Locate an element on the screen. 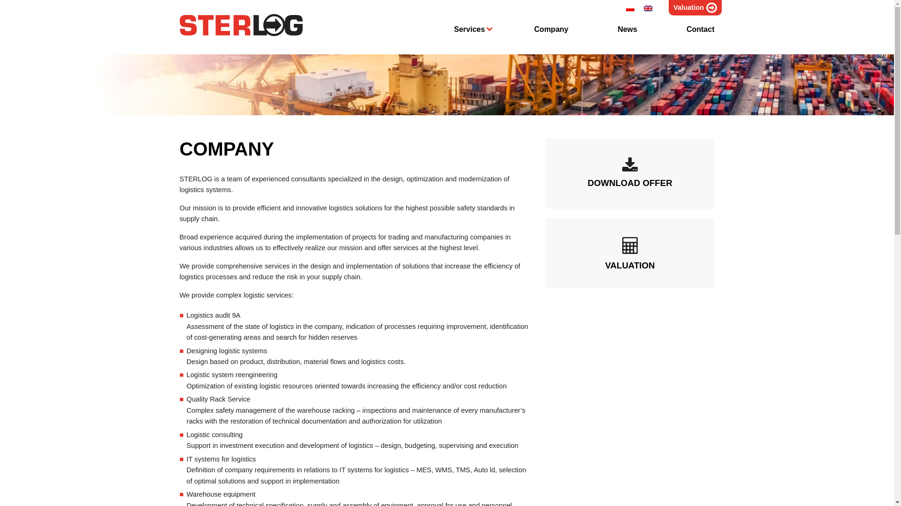 This screenshot has width=901, height=506. Company is located at coordinates (551, 29).